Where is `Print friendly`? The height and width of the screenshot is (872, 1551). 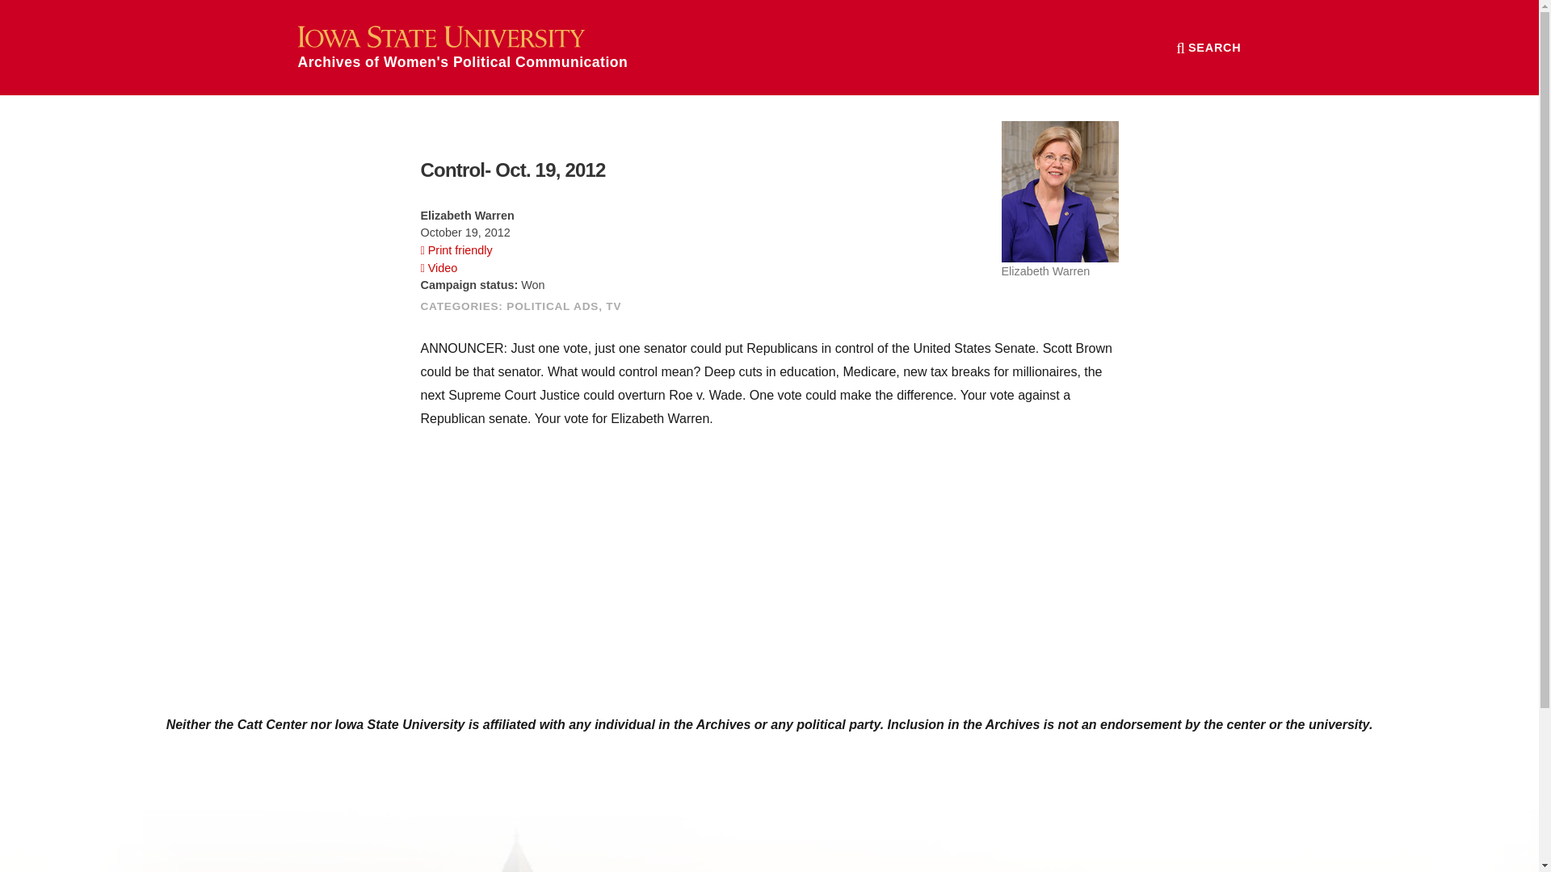 Print friendly is located at coordinates (456, 250).